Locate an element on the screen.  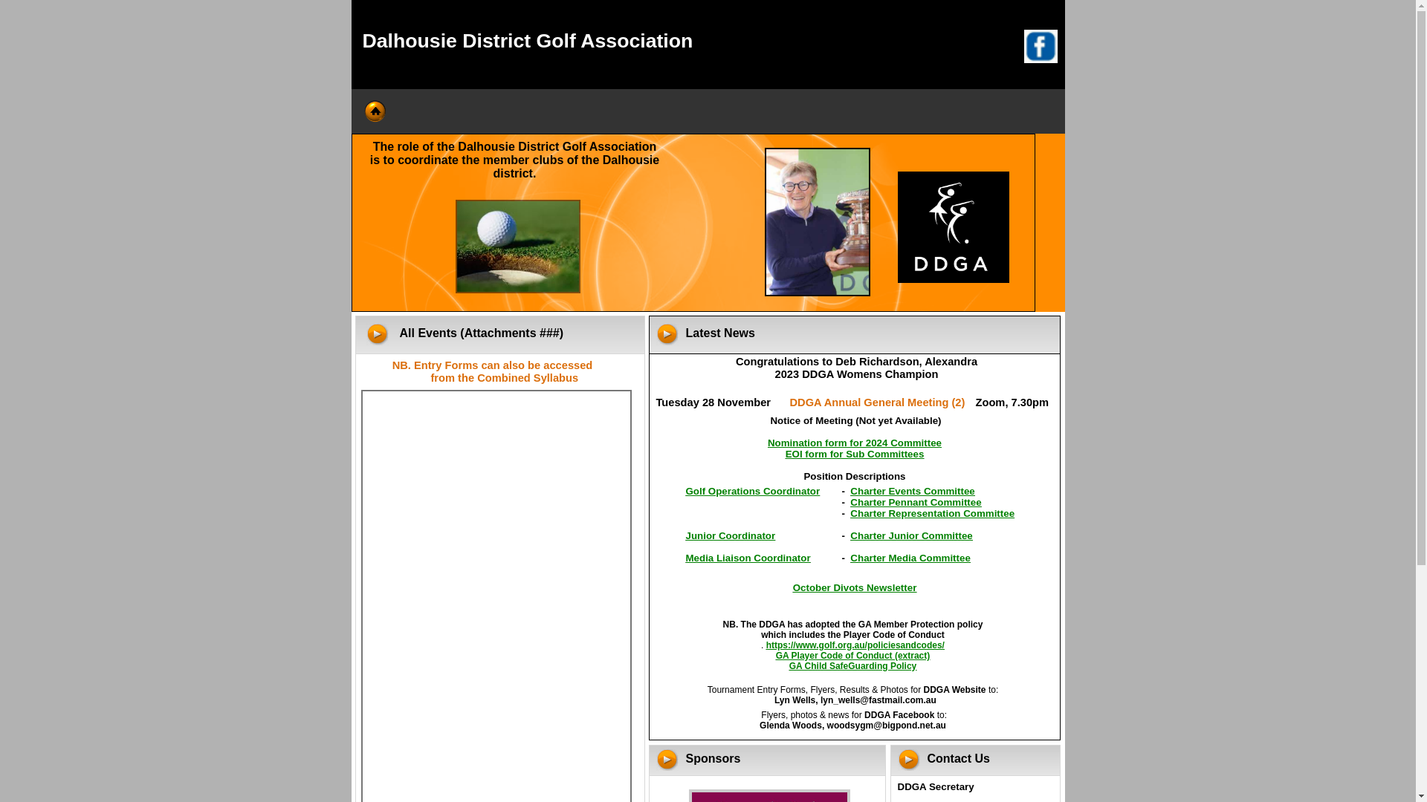
October Divots Newsletter is located at coordinates (855, 587).